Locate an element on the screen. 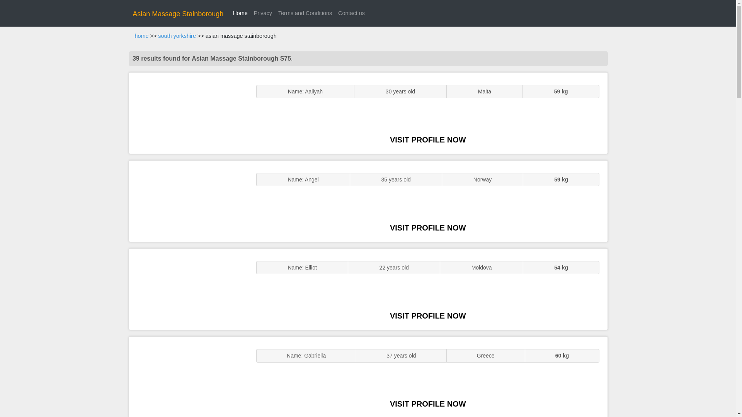 Image resolution: width=742 pixels, height=417 pixels. south yorkshire is located at coordinates (177, 36).